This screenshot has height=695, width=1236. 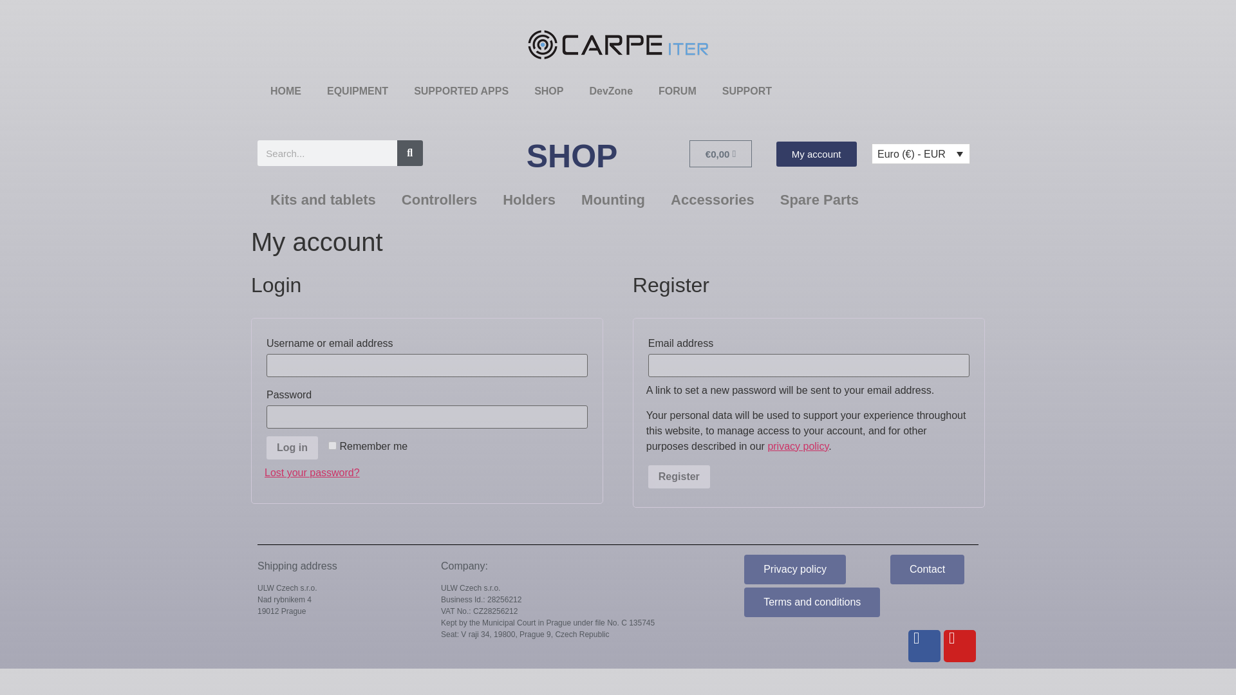 What do you see at coordinates (572, 156) in the screenshot?
I see `SHOP` at bounding box center [572, 156].